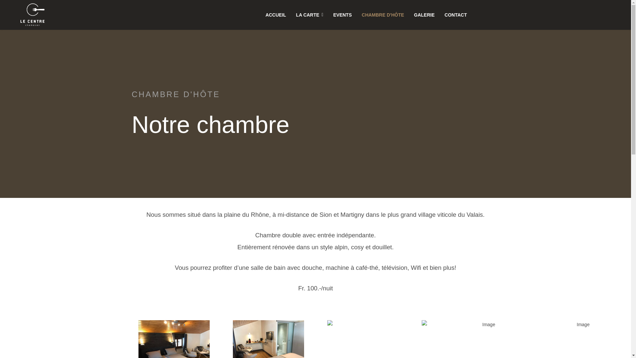 This screenshot has height=358, width=636. I want to click on EVENTS, so click(343, 15).